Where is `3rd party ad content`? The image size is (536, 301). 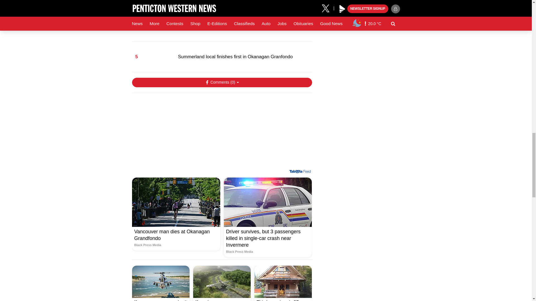
3rd party ad content is located at coordinates (222, 133).